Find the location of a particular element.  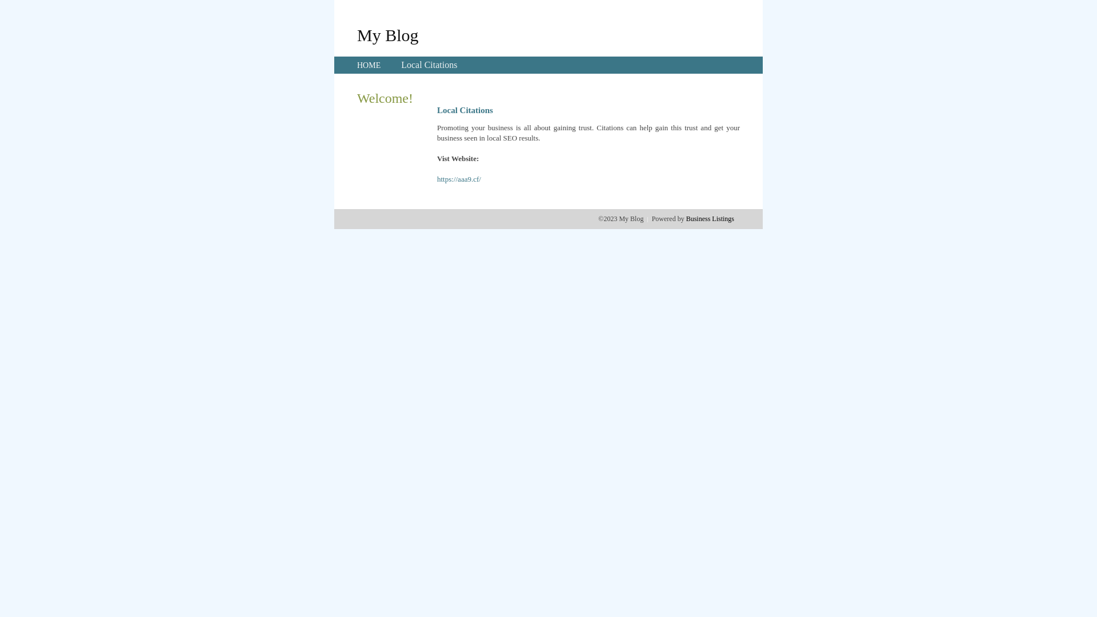

My Blog is located at coordinates (388, 35).